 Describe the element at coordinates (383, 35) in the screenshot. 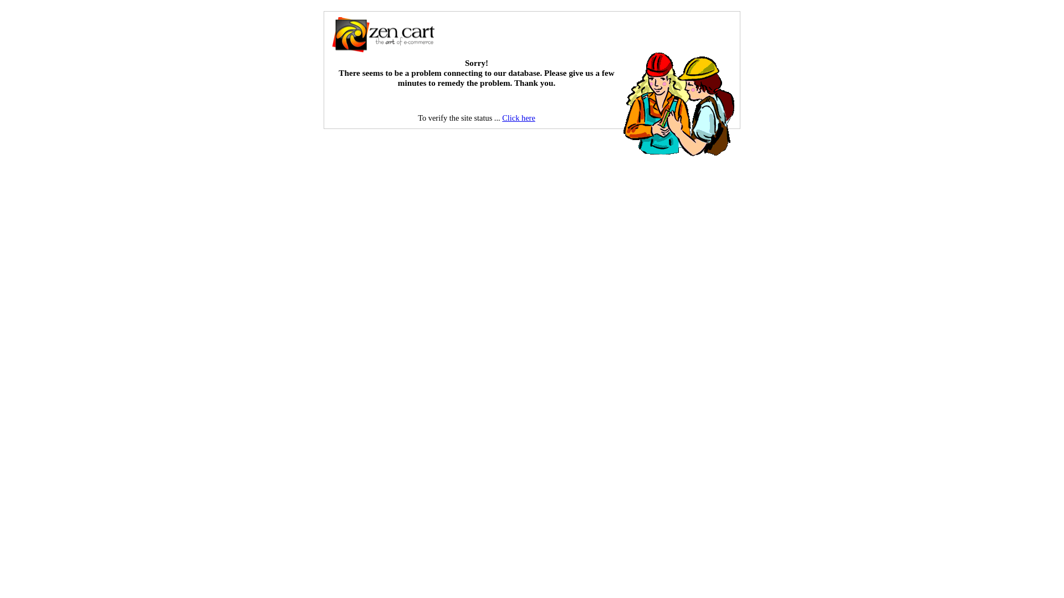

I see `This Is my store logo. [home link]` at that location.